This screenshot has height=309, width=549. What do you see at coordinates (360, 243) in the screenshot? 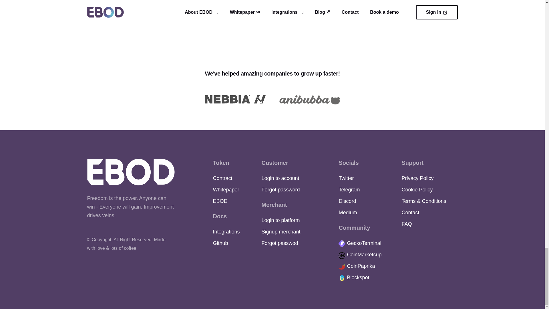
I see `GeckoTerminal` at bounding box center [360, 243].